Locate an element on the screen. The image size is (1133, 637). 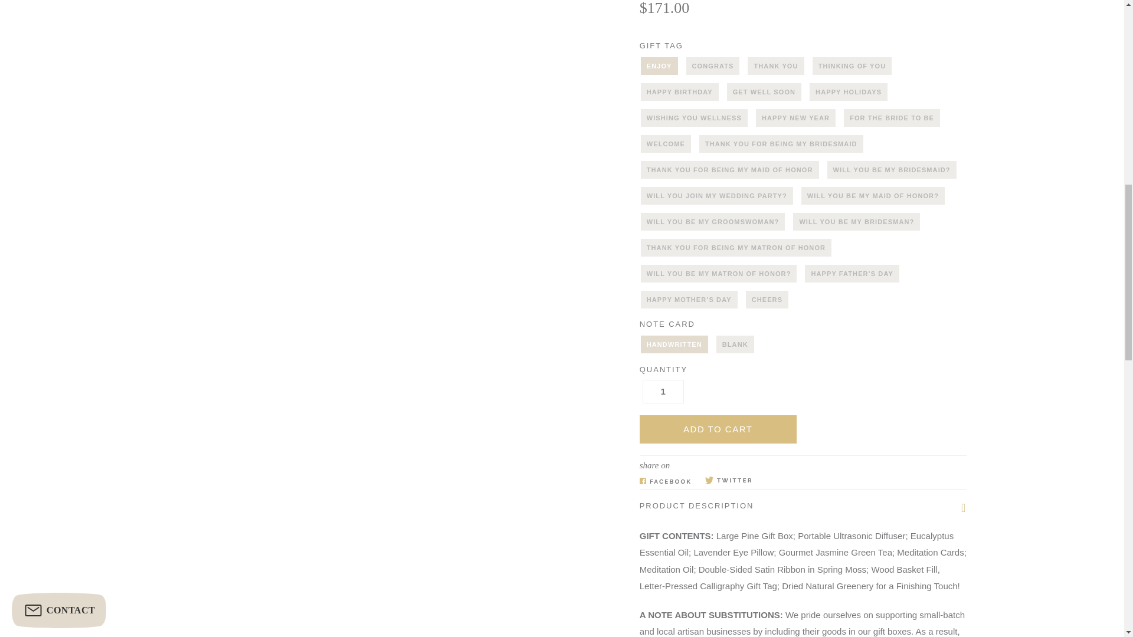
Add to Cart is located at coordinates (718, 429).